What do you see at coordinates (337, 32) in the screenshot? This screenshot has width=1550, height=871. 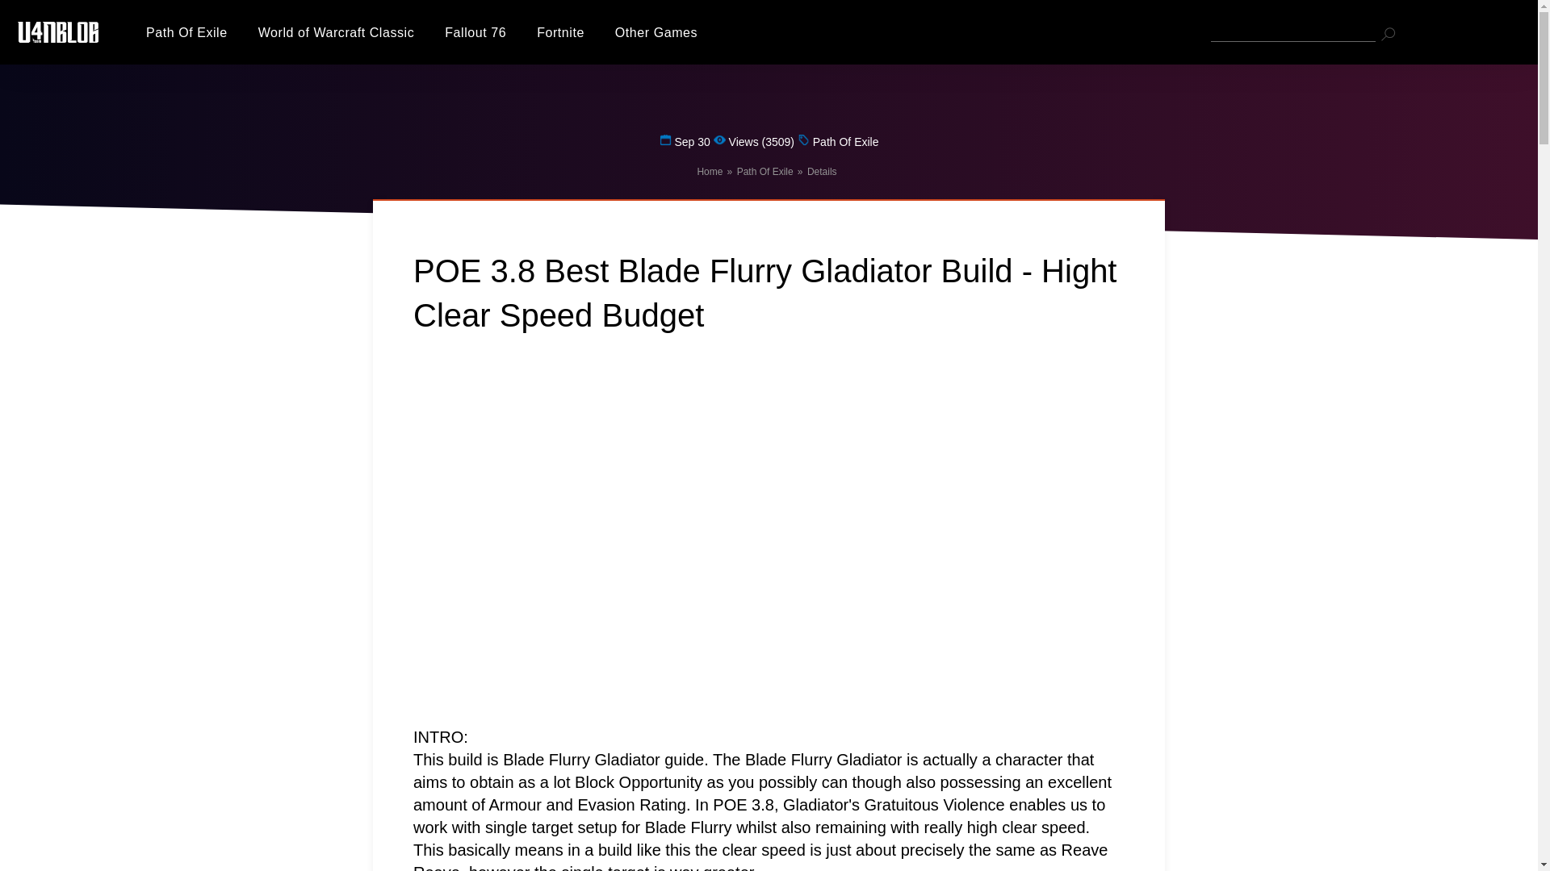 I see `World of Warcraft Classic` at bounding box center [337, 32].